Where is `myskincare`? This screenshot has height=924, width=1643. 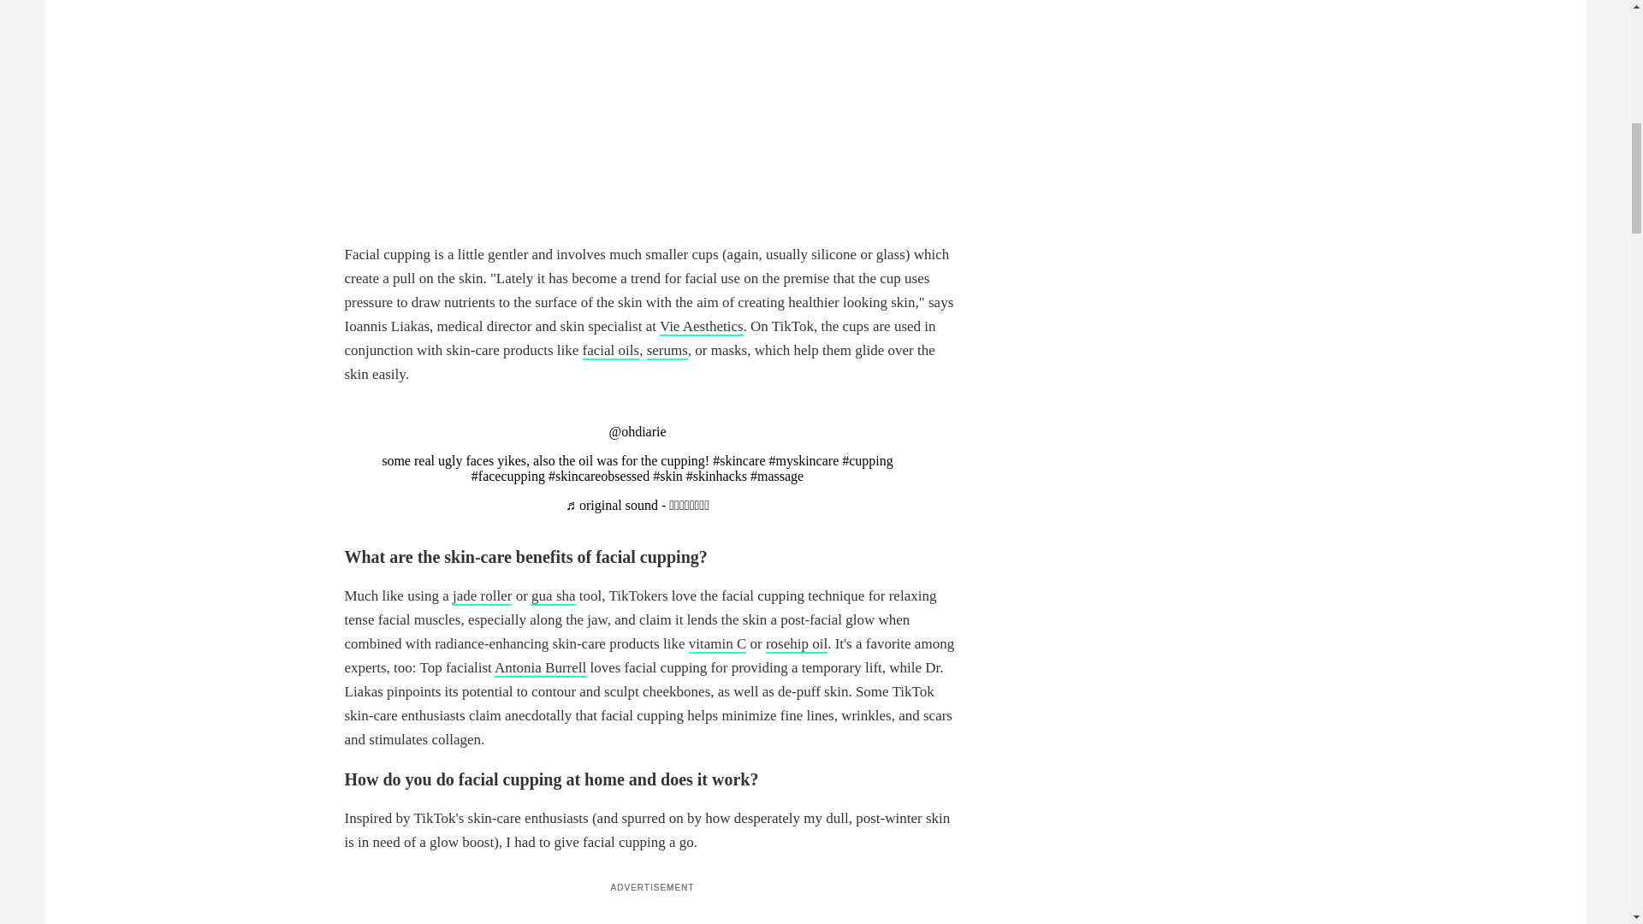 myskincare is located at coordinates (803, 460).